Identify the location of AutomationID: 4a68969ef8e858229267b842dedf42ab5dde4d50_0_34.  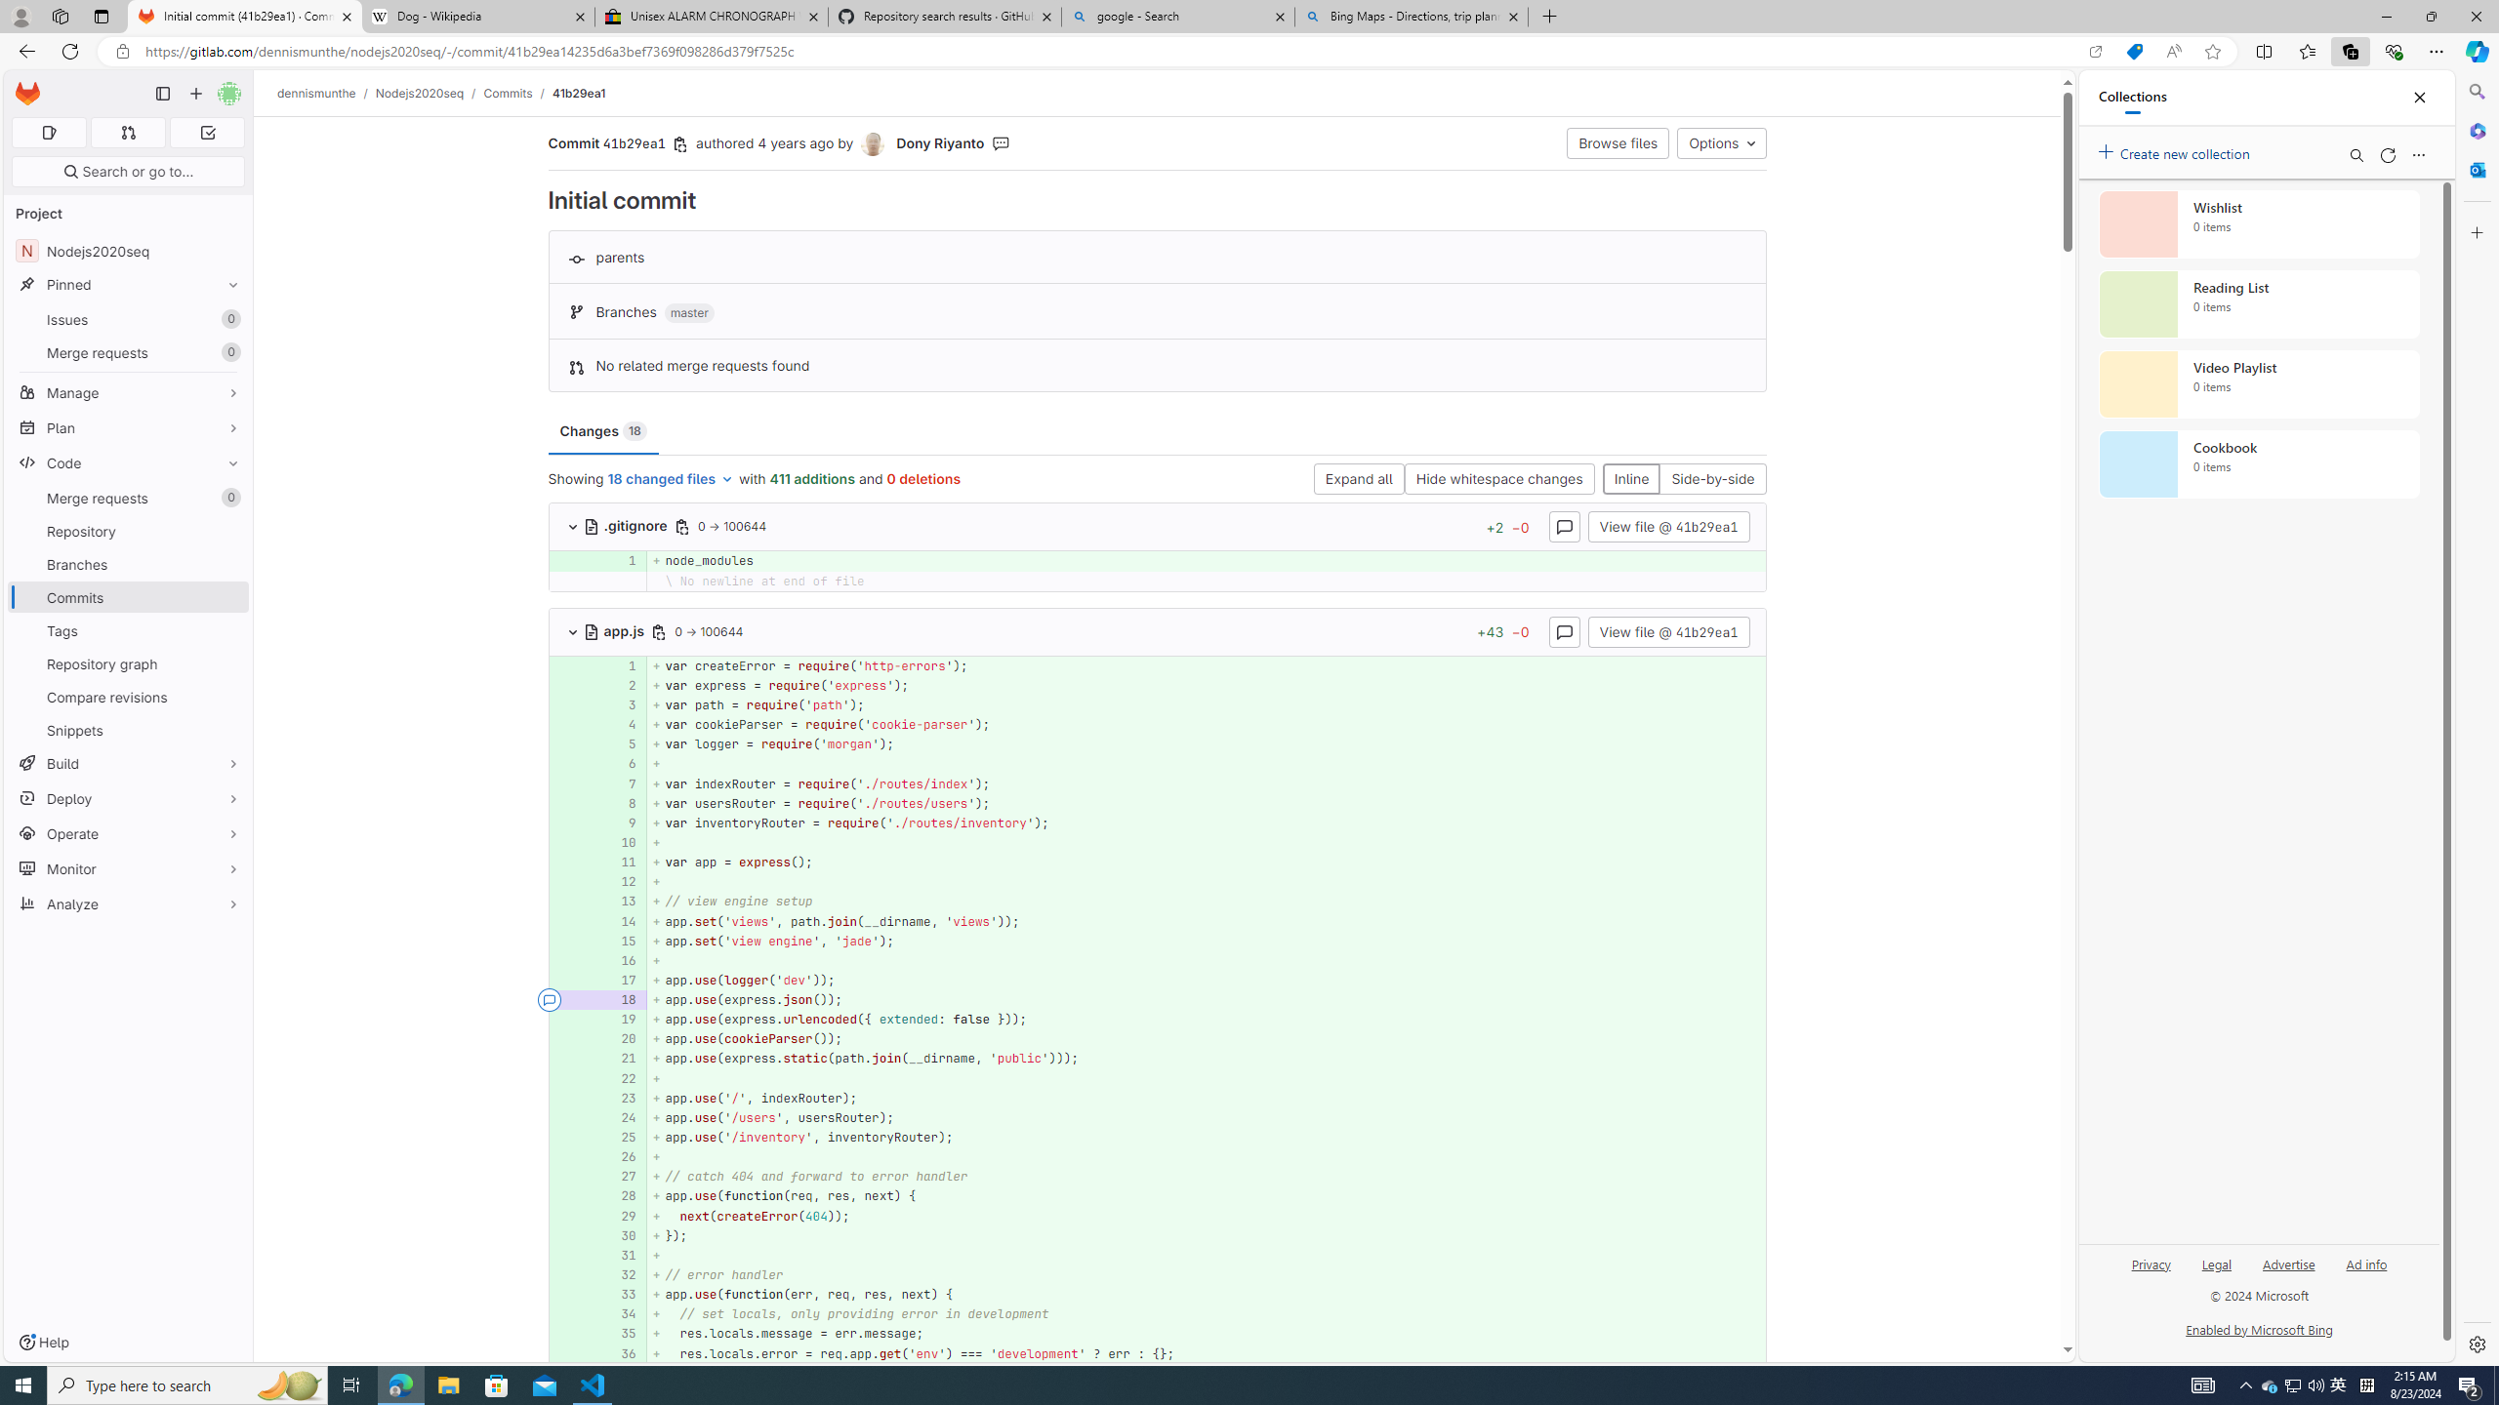
(1158, 1313).